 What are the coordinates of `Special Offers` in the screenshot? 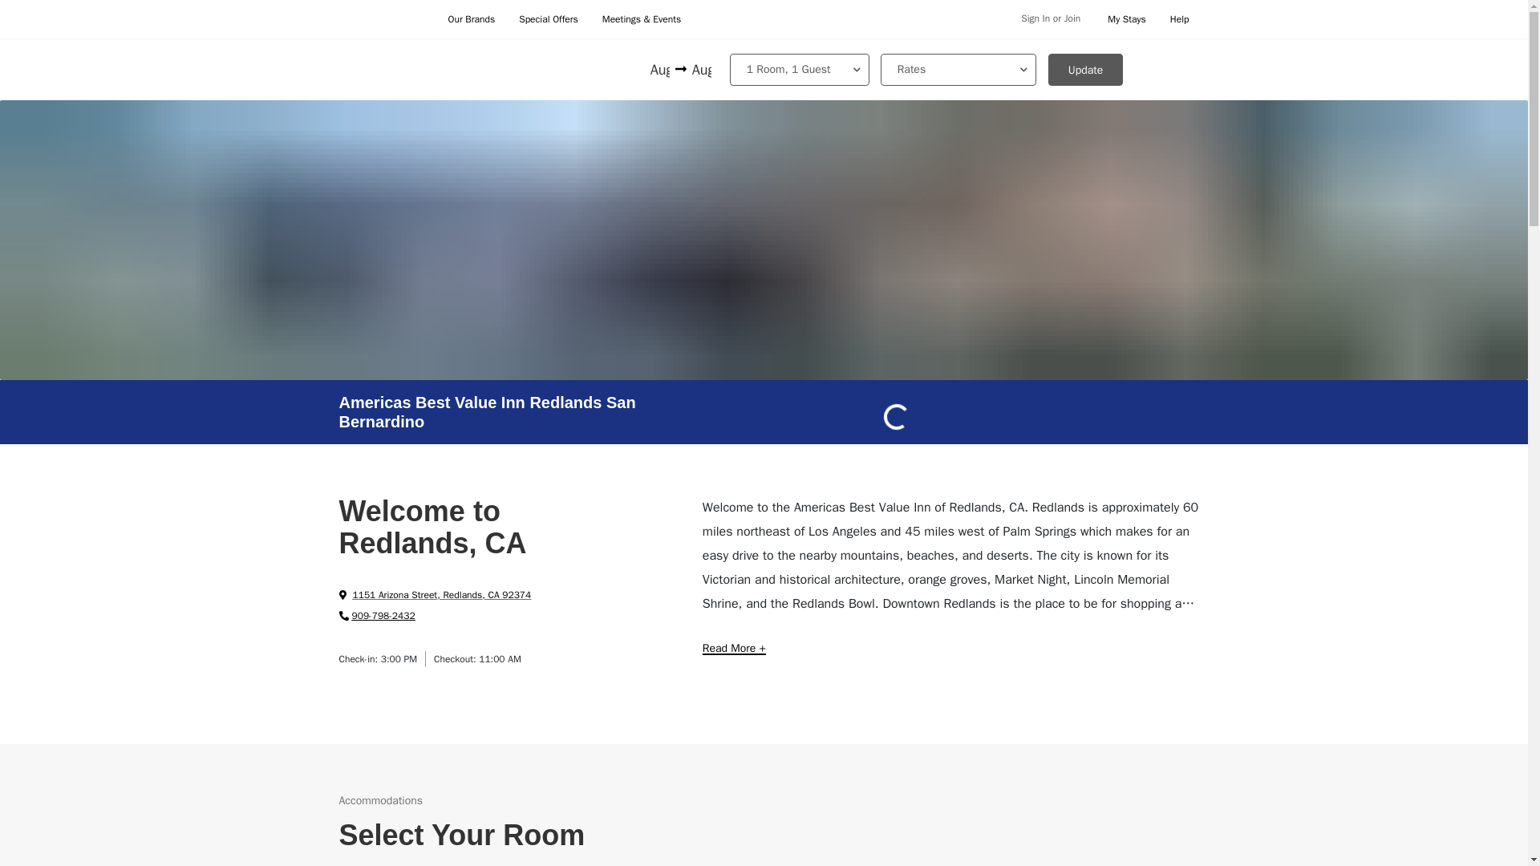 It's located at (549, 19).